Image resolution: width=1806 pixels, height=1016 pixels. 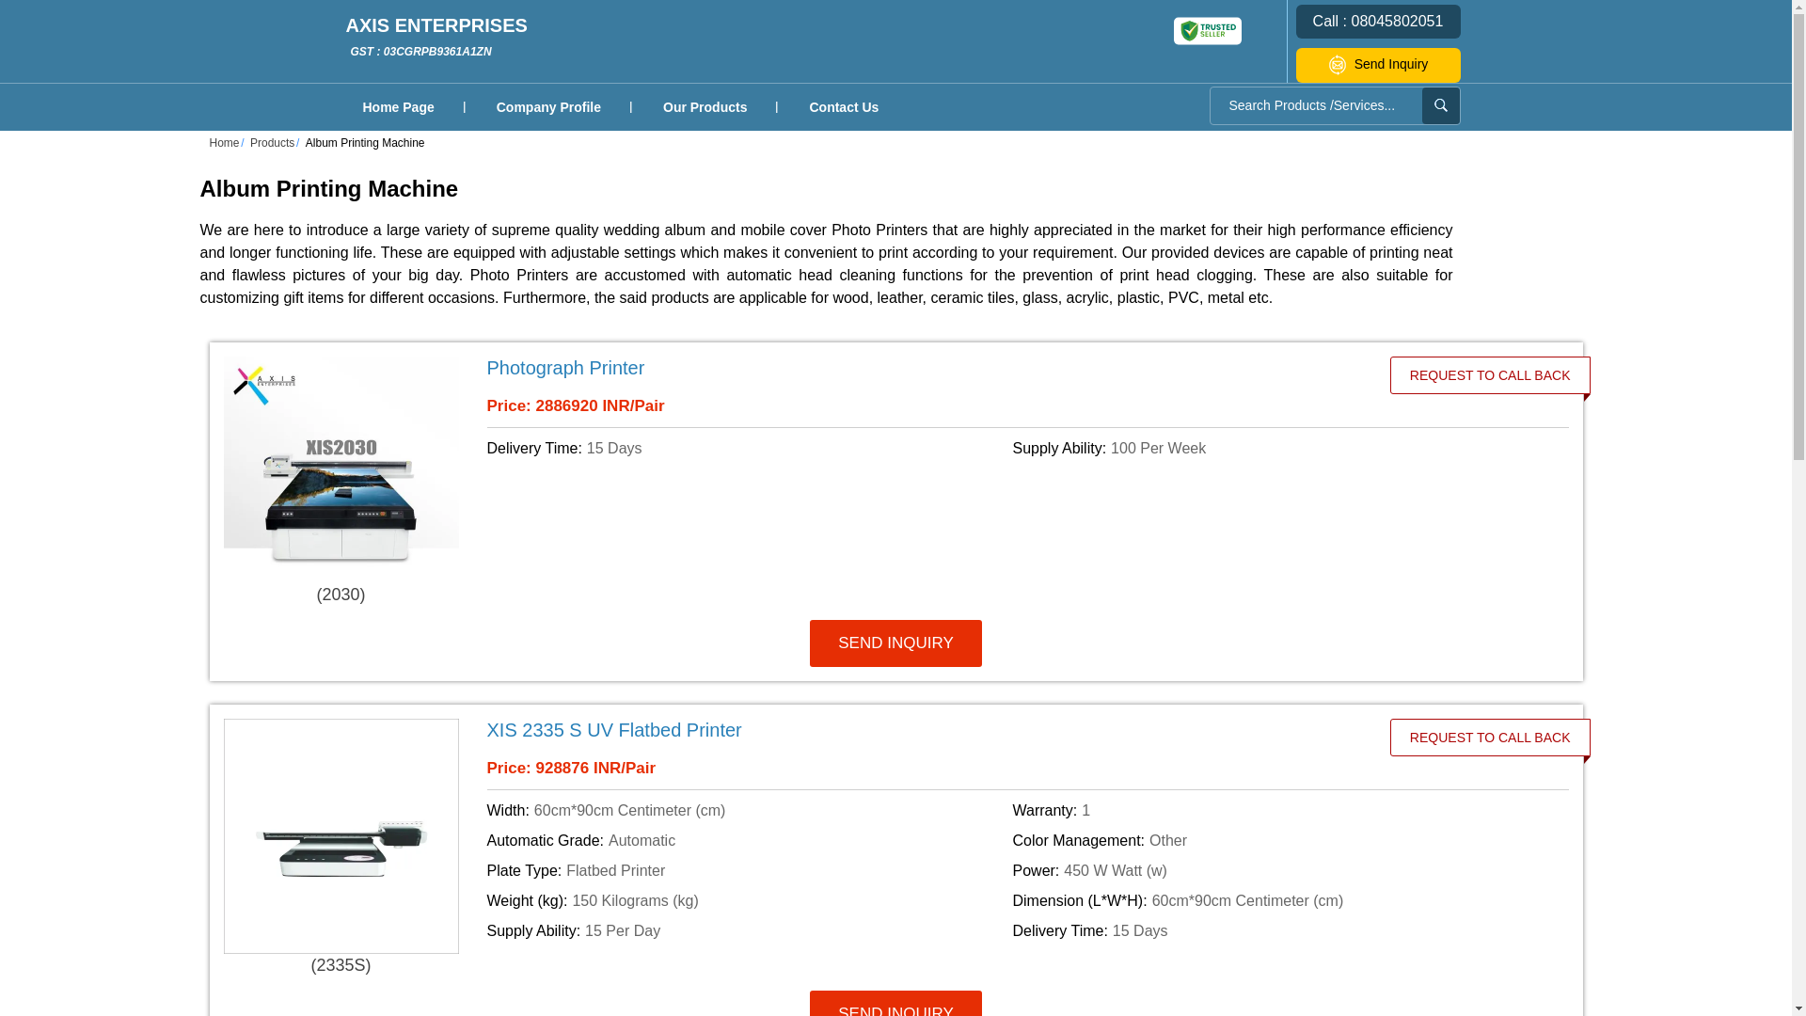 I want to click on Supply Ability: 15 Per Day, so click(x=1272, y=449).